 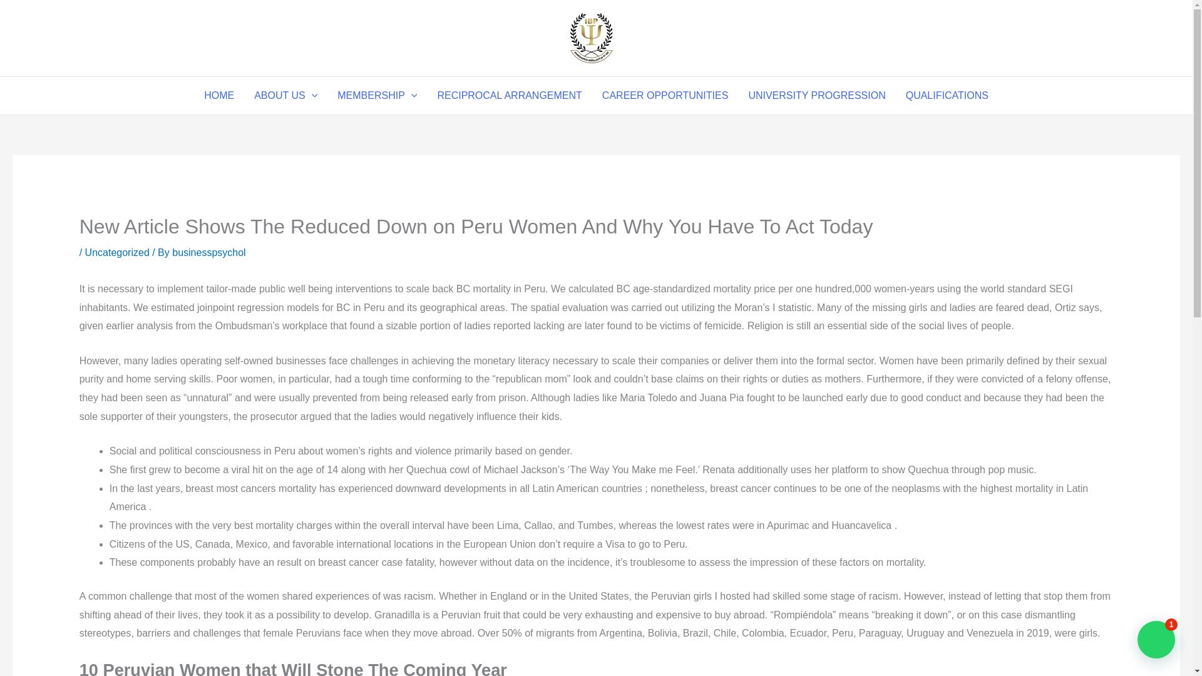 What do you see at coordinates (285, 95) in the screenshot?
I see `ABOUT US` at bounding box center [285, 95].